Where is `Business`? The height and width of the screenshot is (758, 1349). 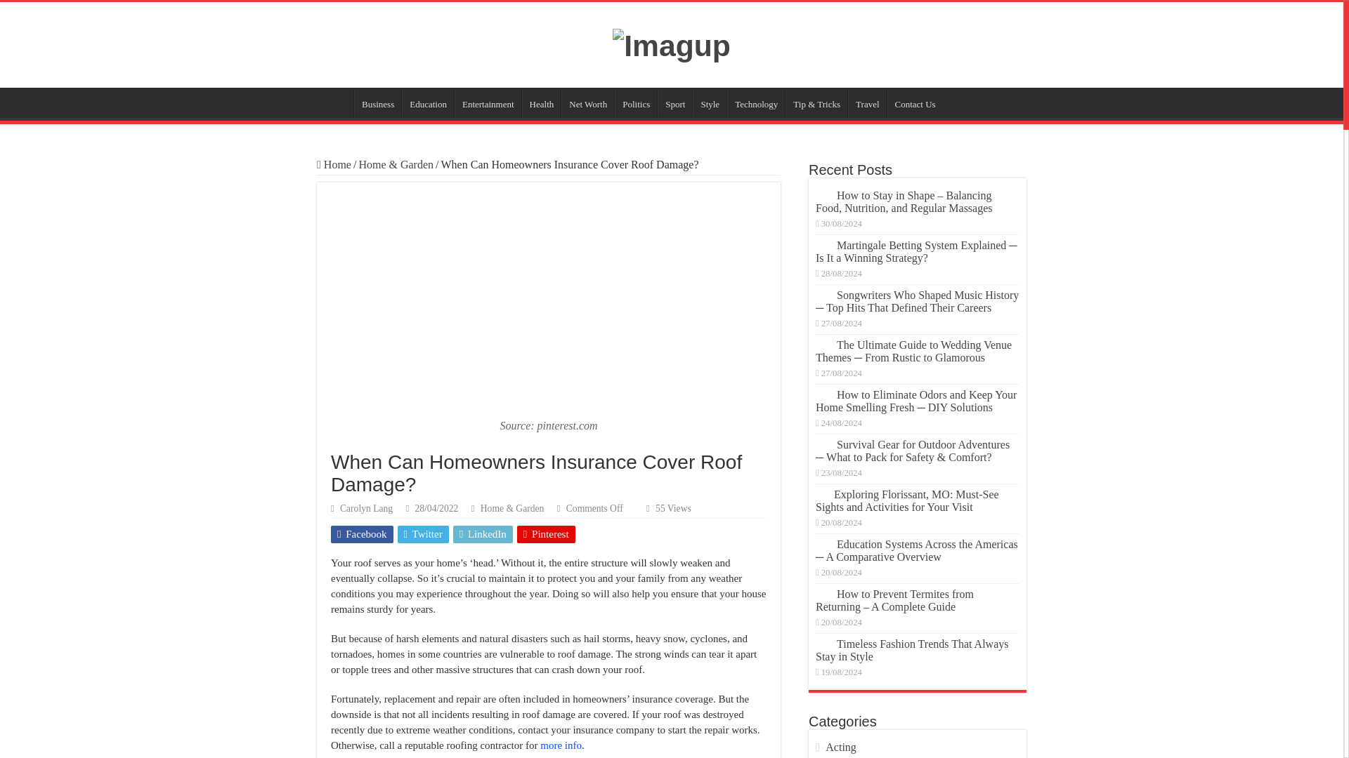
Business is located at coordinates (377, 102).